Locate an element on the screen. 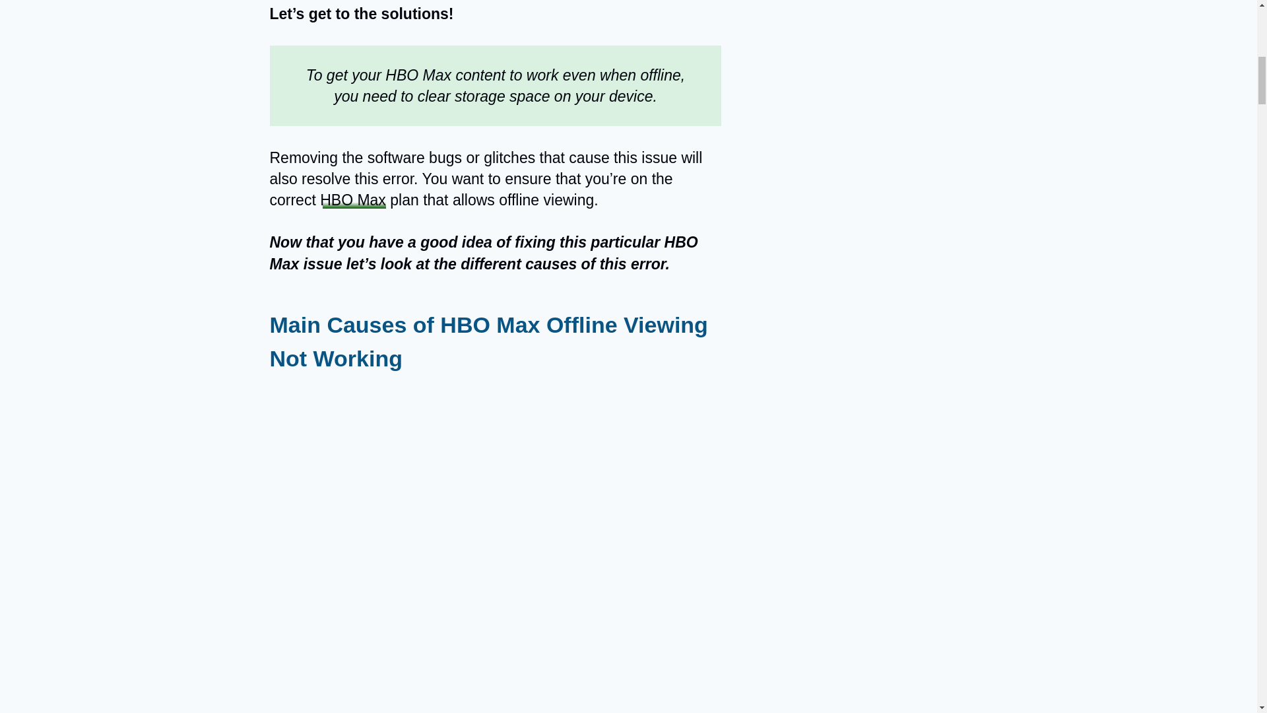 This screenshot has height=713, width=1267. HBO Max is located at coordinates (353, 200).